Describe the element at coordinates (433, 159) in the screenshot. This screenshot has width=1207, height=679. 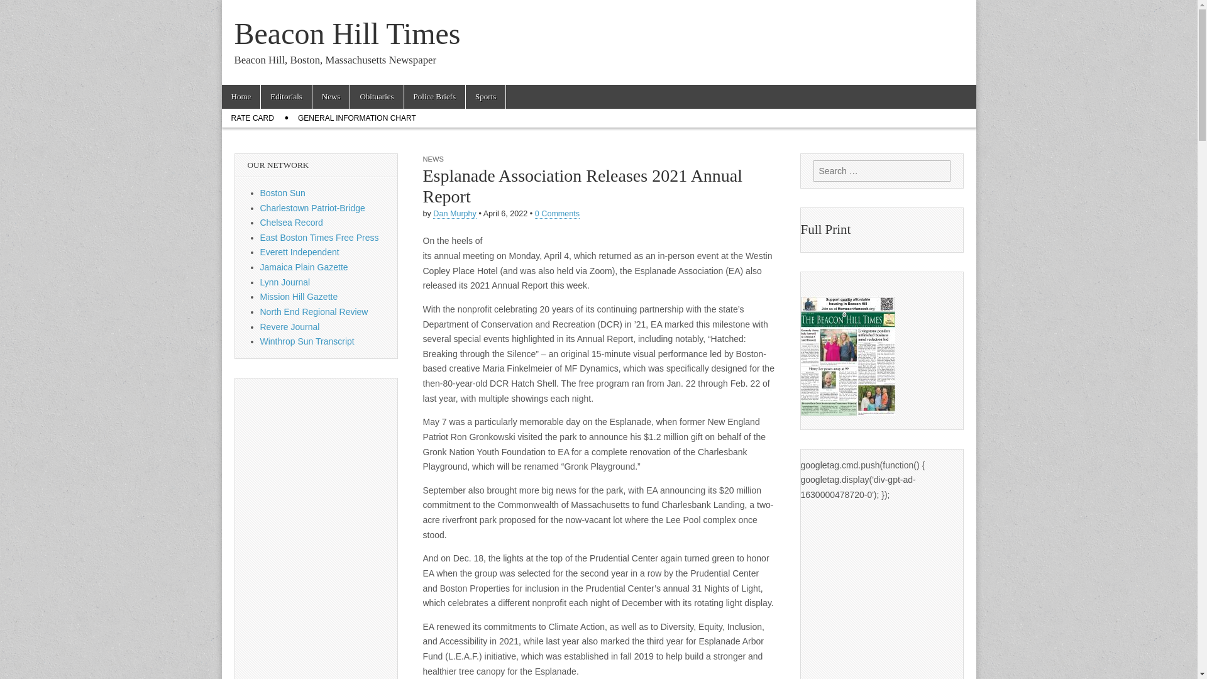
I see `NEWS` at that location.